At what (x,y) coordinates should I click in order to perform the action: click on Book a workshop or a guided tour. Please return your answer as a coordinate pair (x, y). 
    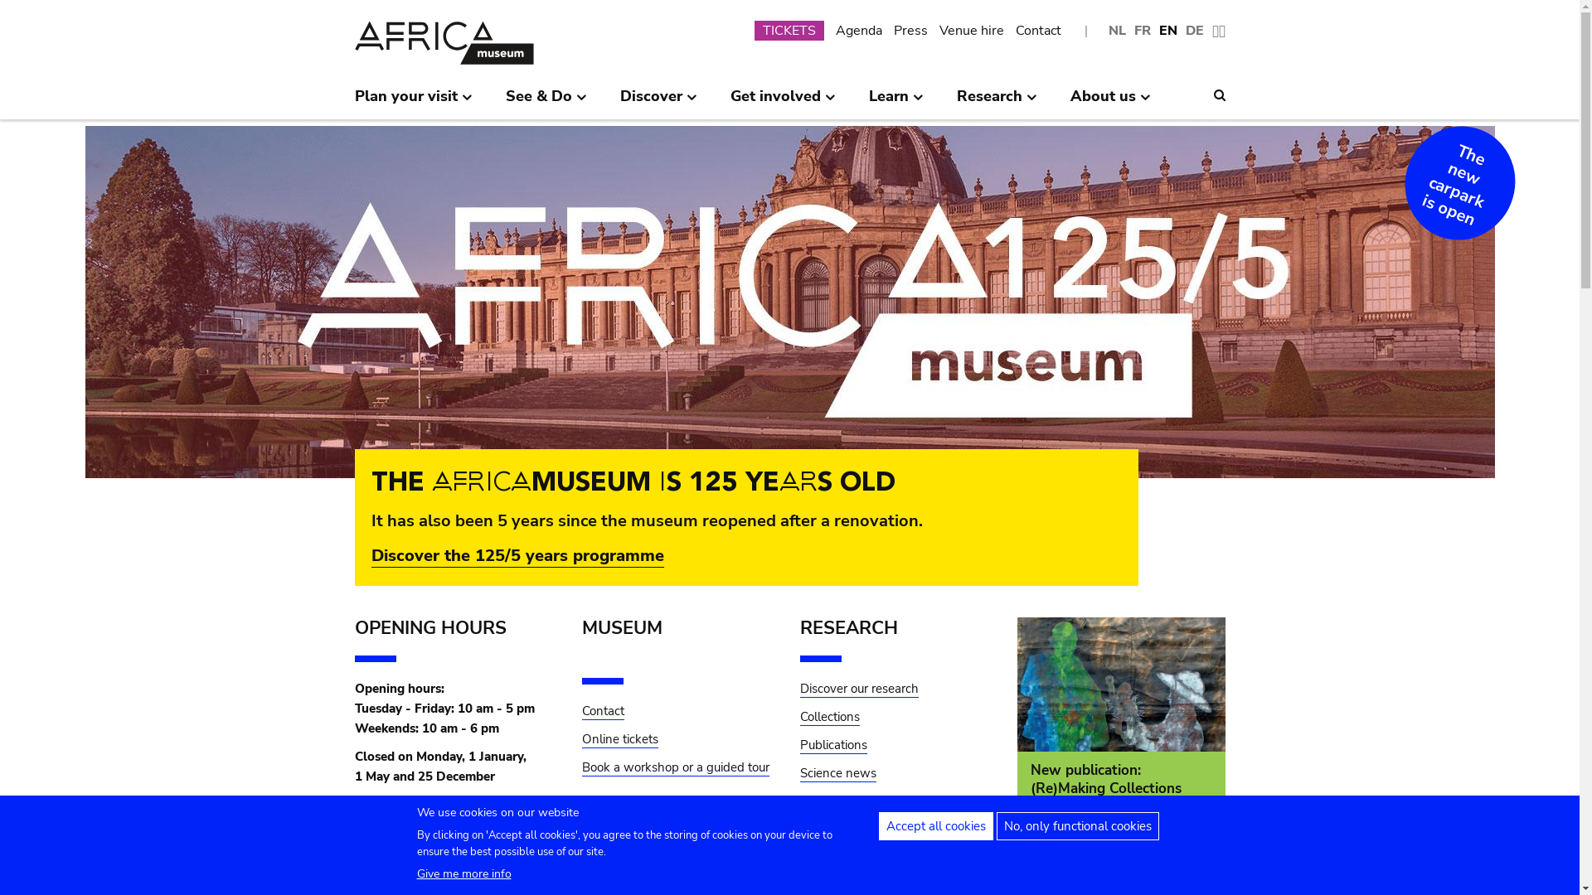
    Looking at the image, I should click on (676, 777).